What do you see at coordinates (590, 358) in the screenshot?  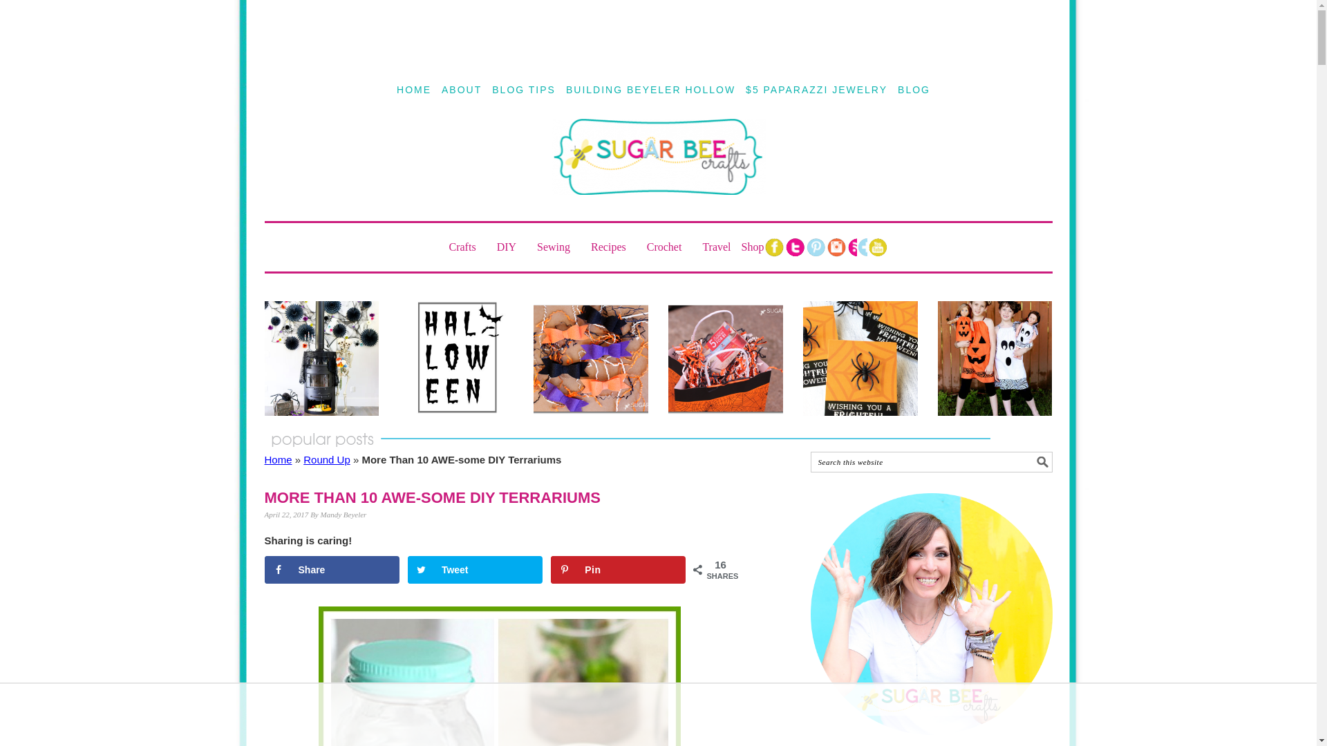 I see `Easy Halloween Felt Bows` at bounding box center [590, 358].